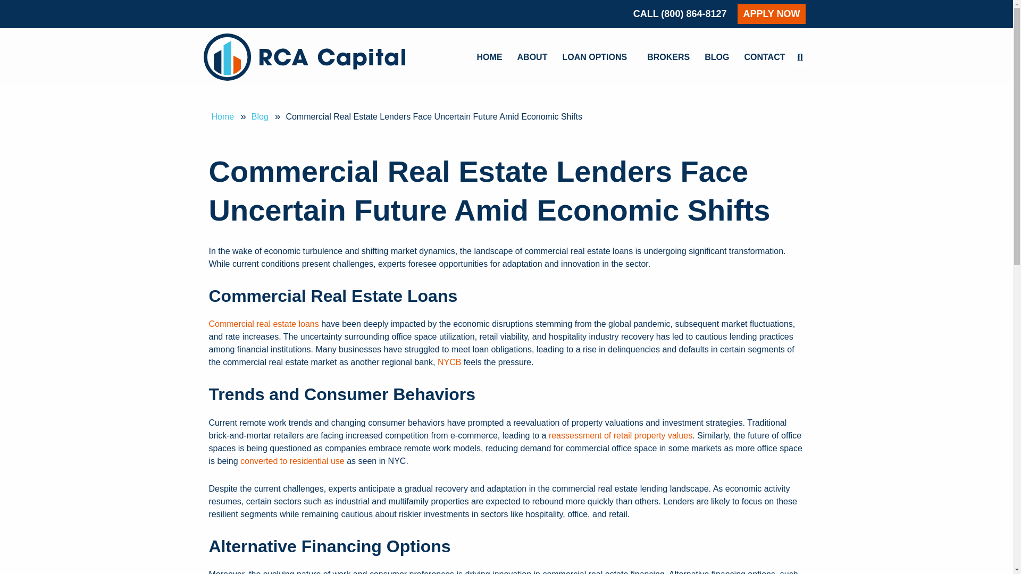 The image size is (1021, 574). I want to click on reassessment of retail property values, so click(620, 436).